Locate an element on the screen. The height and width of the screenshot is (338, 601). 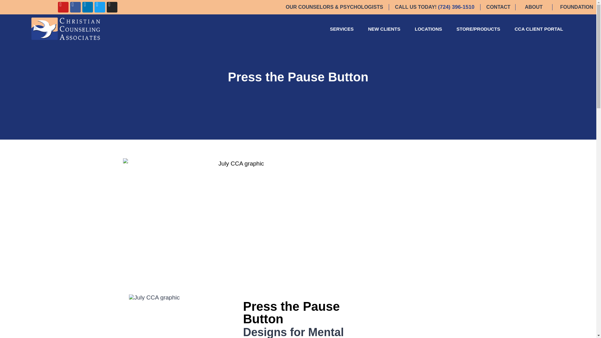
CONTACT is located at coordinates (498, 7).